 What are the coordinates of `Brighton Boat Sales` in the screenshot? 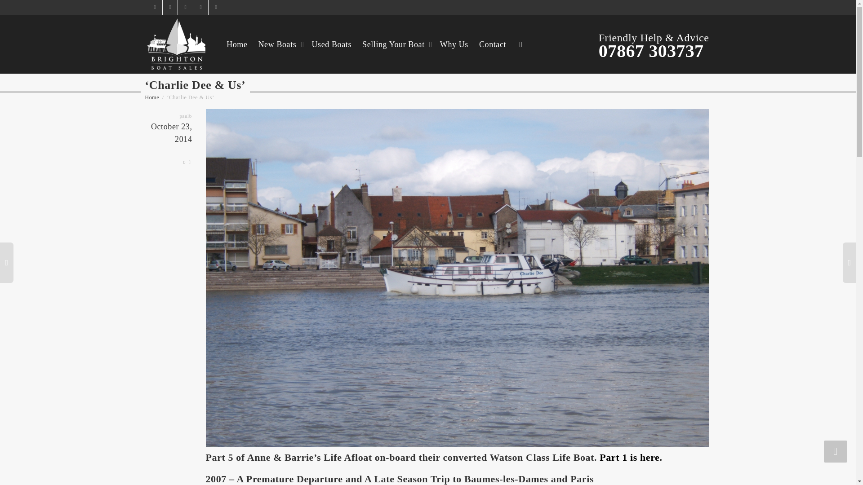 It's located at (177, 44).